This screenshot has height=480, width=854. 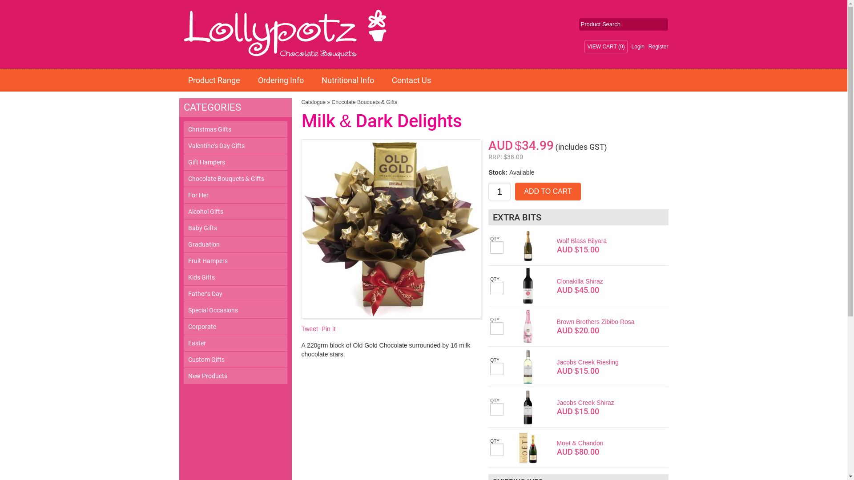 I want to click on Gift Hampers, so click(x=235, y=162).